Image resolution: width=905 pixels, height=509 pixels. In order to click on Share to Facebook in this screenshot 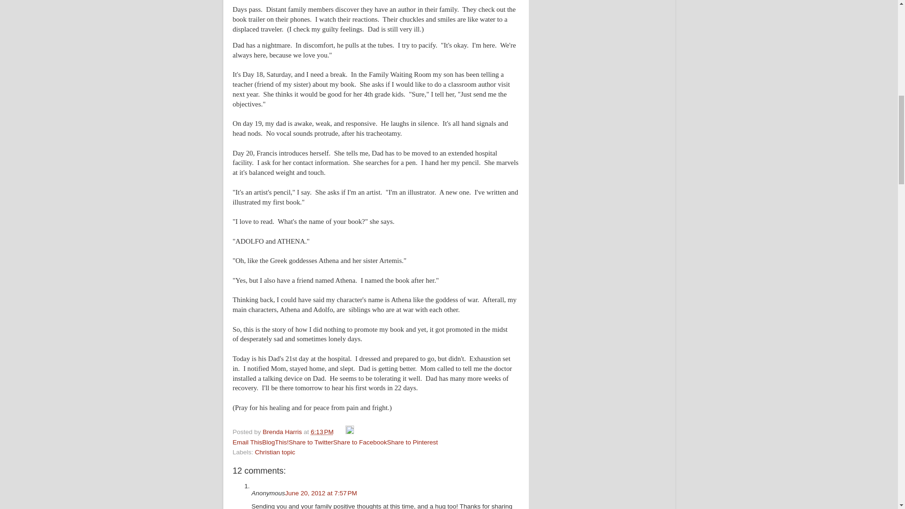, I will do `click(360, 442)`.